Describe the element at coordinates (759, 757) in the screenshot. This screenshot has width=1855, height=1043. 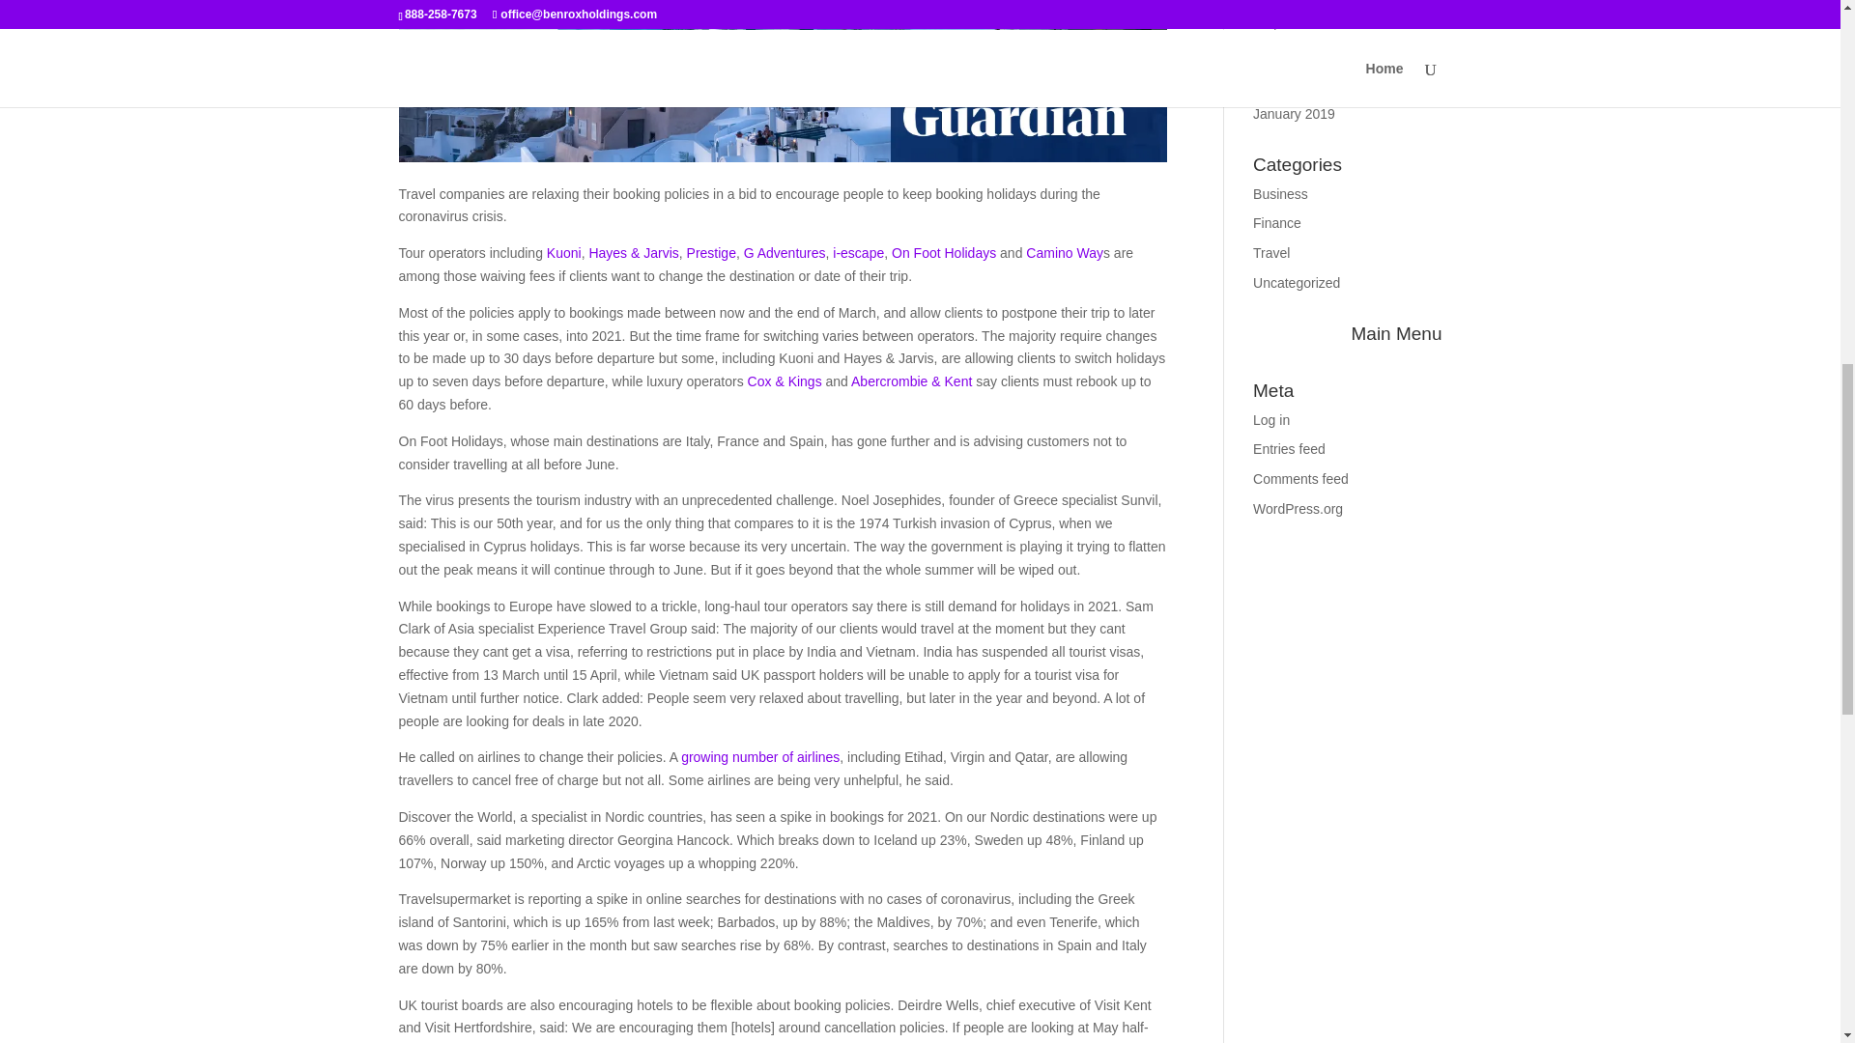
I see `growing number of airlines` at that location.